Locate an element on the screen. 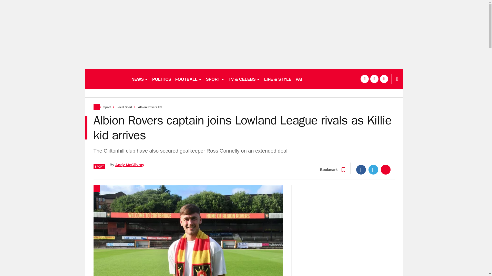 The image size is (492, 276). SPORT is located at coordinates (215, 79).